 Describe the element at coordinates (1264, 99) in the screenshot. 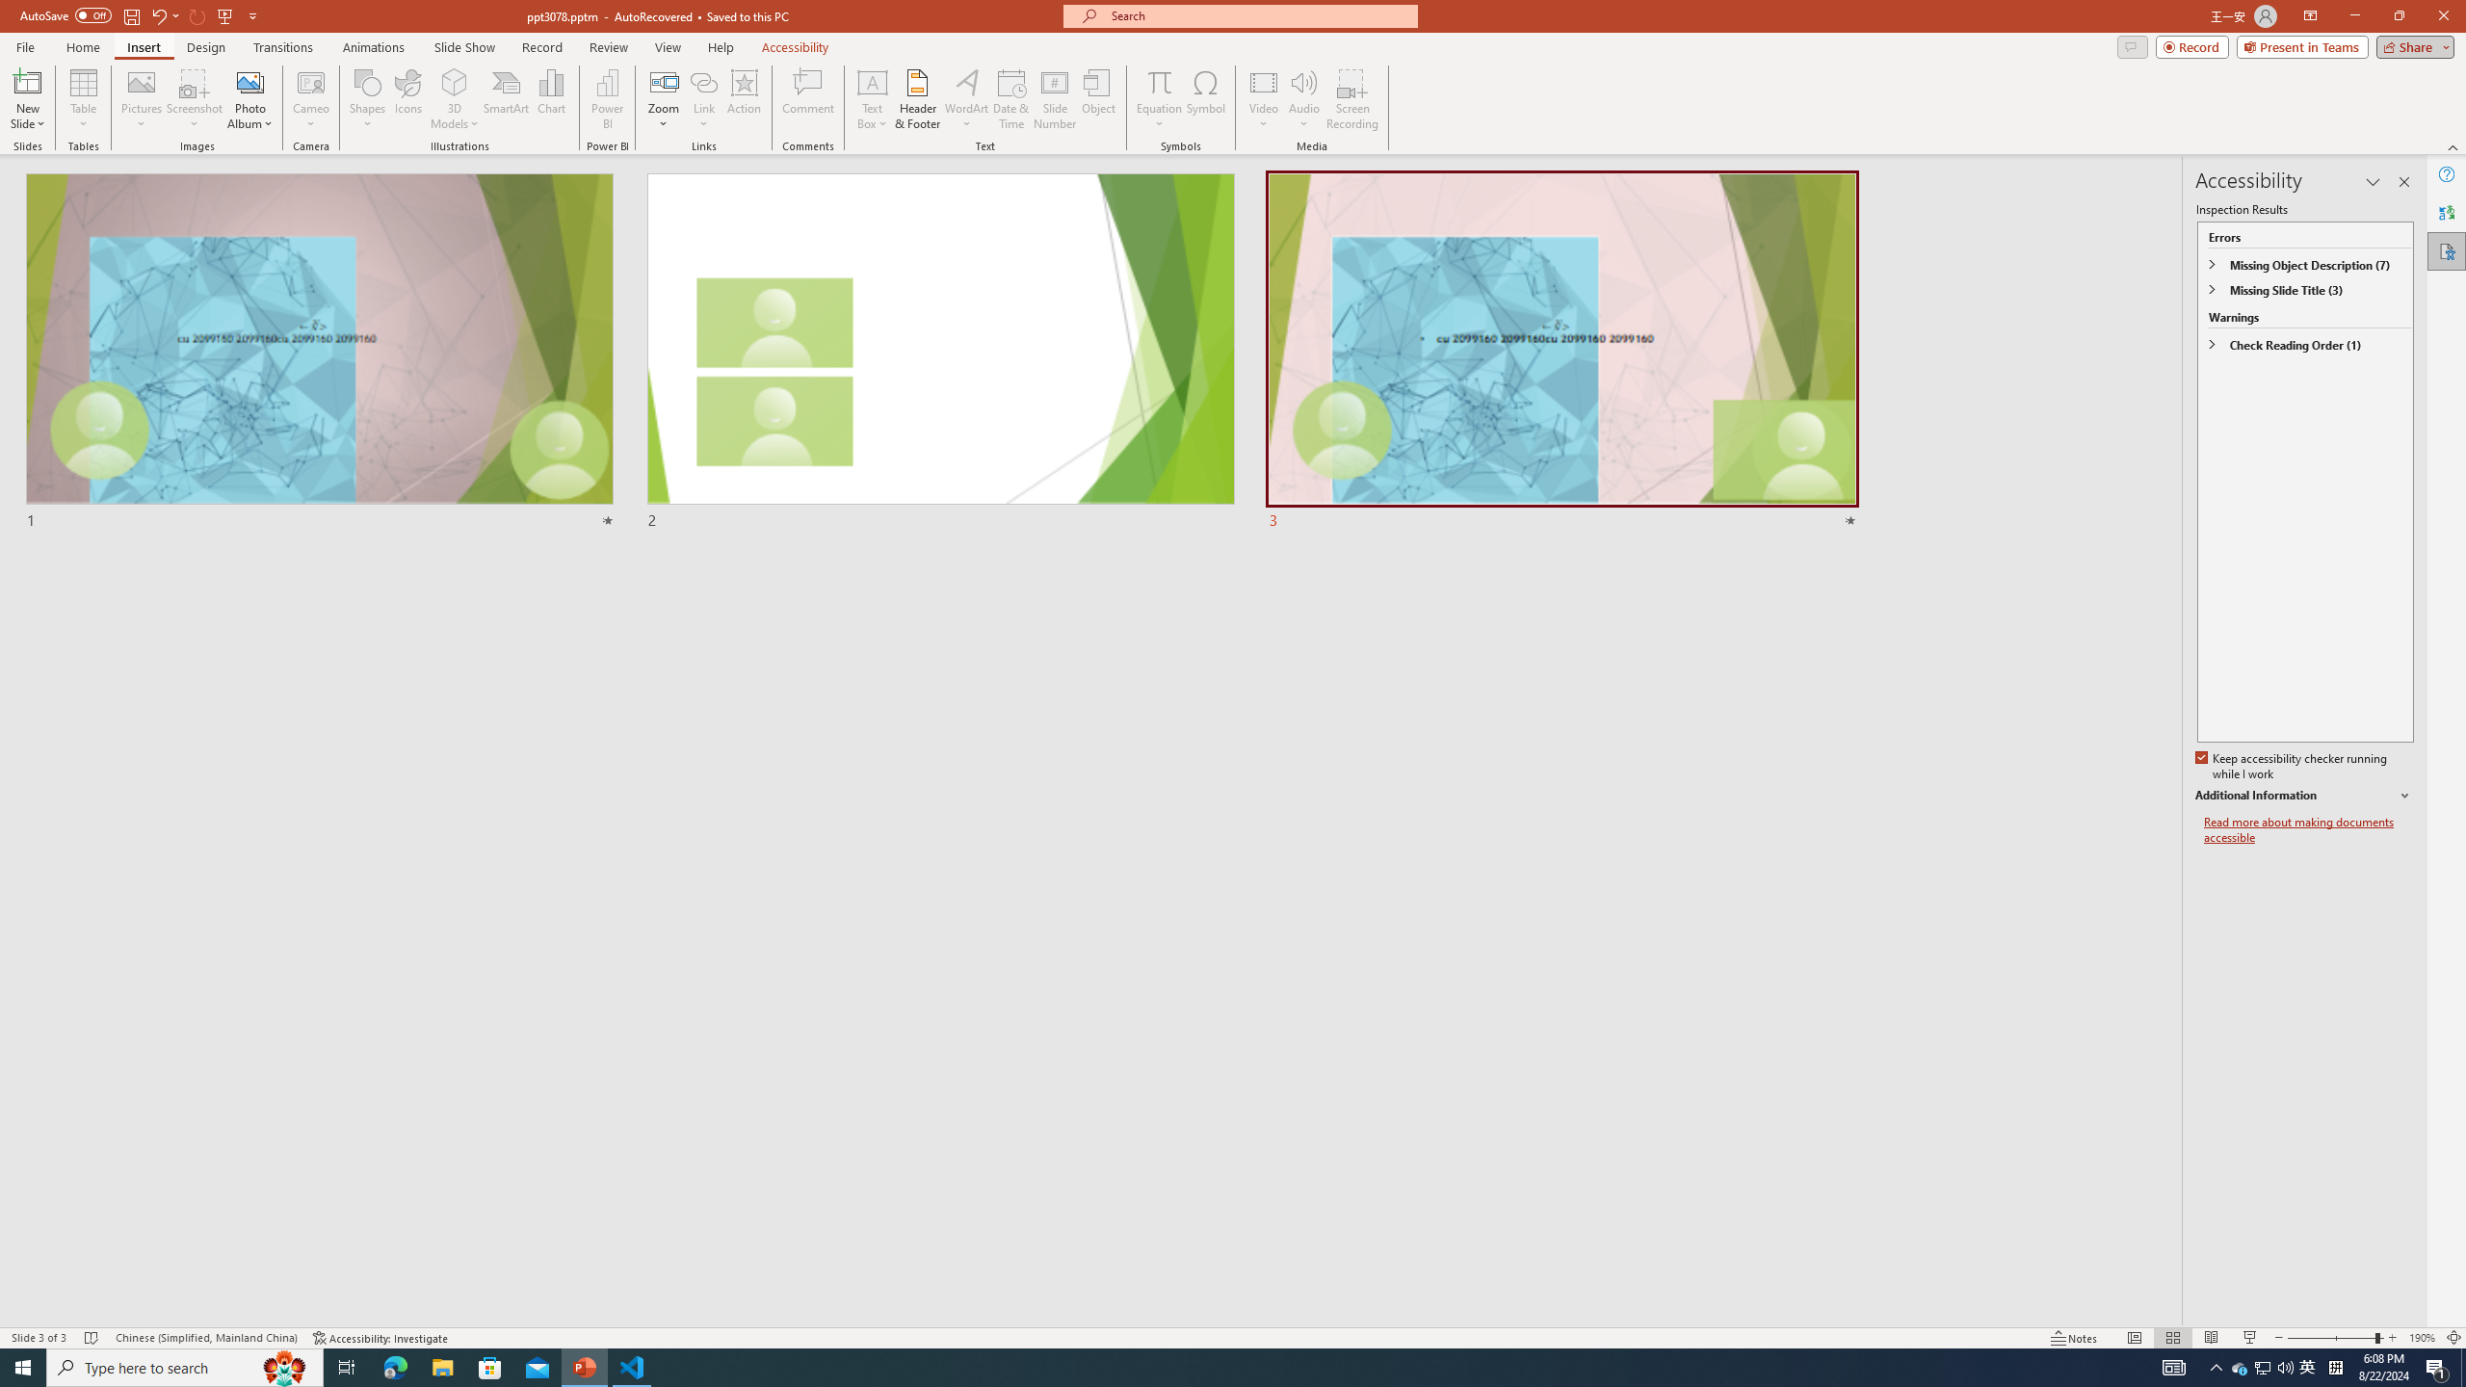

I see `Video` at that location.